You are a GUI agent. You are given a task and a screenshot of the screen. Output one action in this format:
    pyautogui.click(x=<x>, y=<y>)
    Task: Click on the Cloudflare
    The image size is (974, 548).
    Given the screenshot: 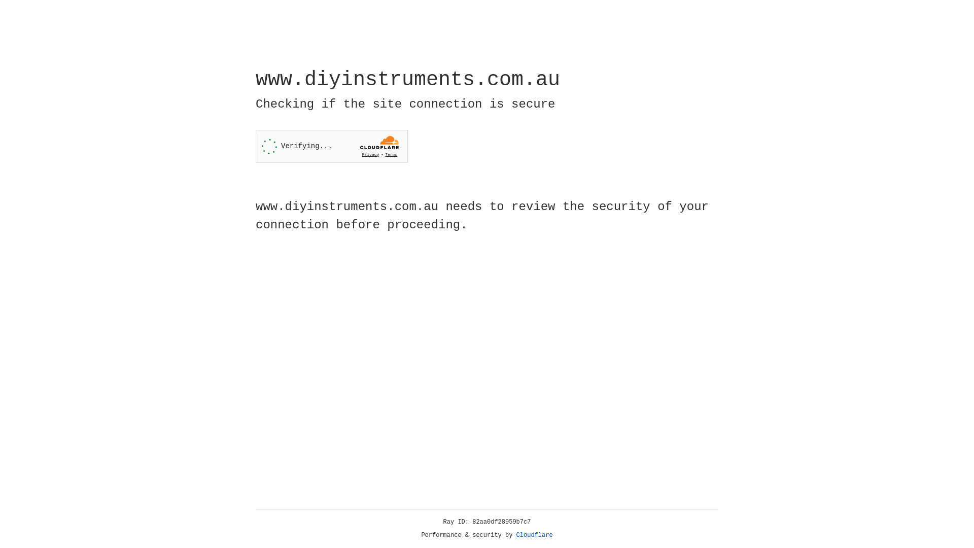 What is the action you would take?
    pyautogui.click(x=535, y=535)
    